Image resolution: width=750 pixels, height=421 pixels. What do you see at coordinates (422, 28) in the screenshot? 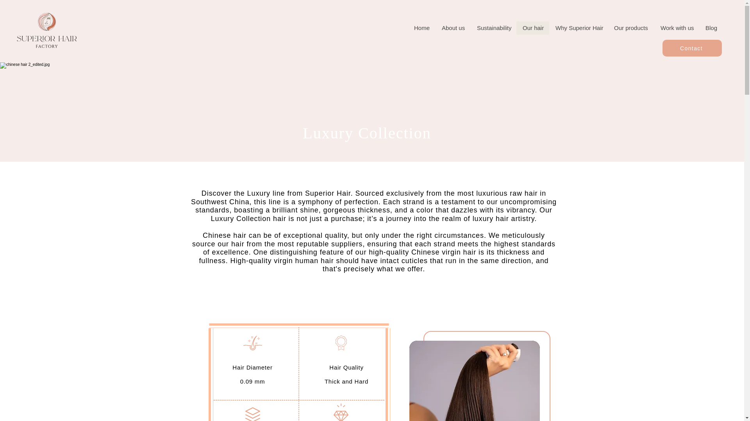
I see `Home` at bounding box center [422, 28].